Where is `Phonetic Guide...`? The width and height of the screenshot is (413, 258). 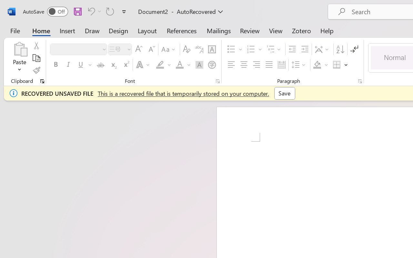 Phonetic Guide... is located at coordinates (199, 49).